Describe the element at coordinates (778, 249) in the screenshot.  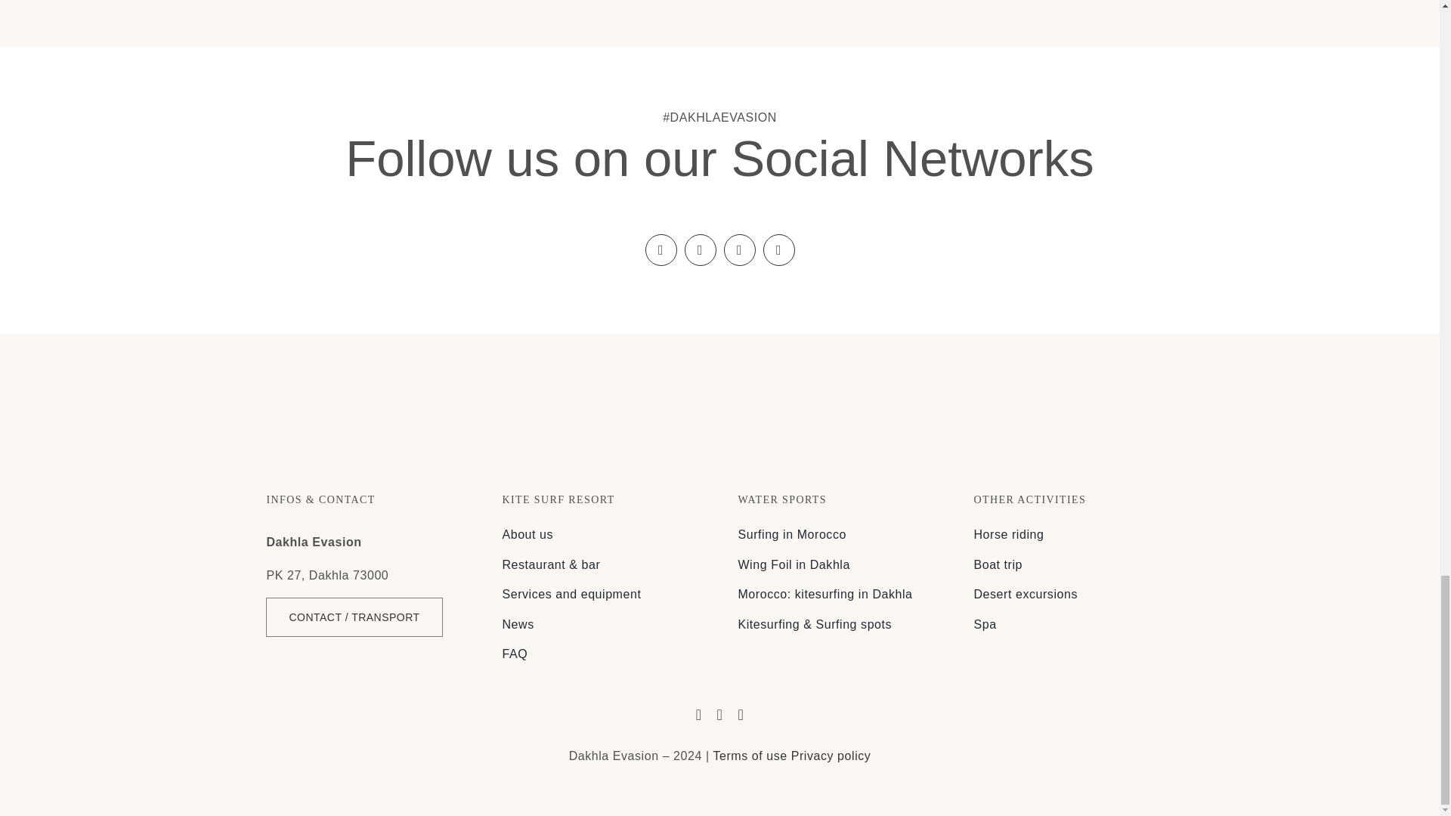
I see `Email` at that location.